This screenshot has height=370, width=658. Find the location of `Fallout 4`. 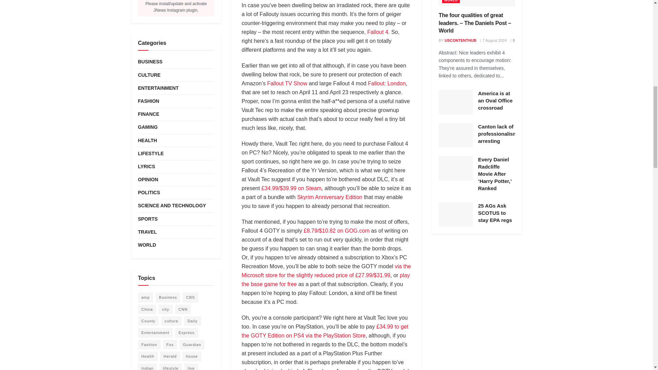

Fallout 4 is located at coordinates (378, 32).